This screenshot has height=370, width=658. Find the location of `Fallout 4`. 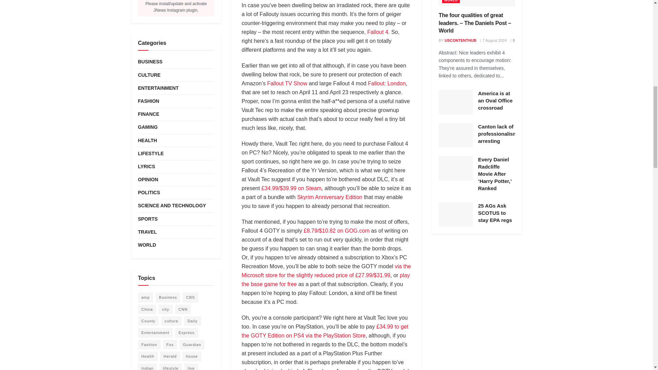

Fallout 4 is located at coordinates (378, 32).